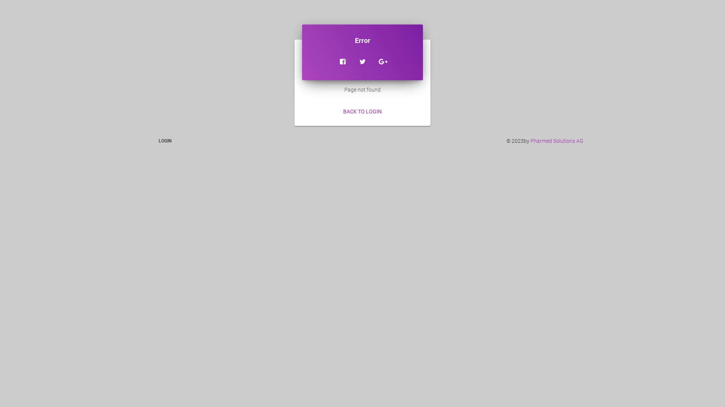 Image resolution: width=725 pixels, height=407 pixels. I want to click on LOGIN, so click(165, 141).